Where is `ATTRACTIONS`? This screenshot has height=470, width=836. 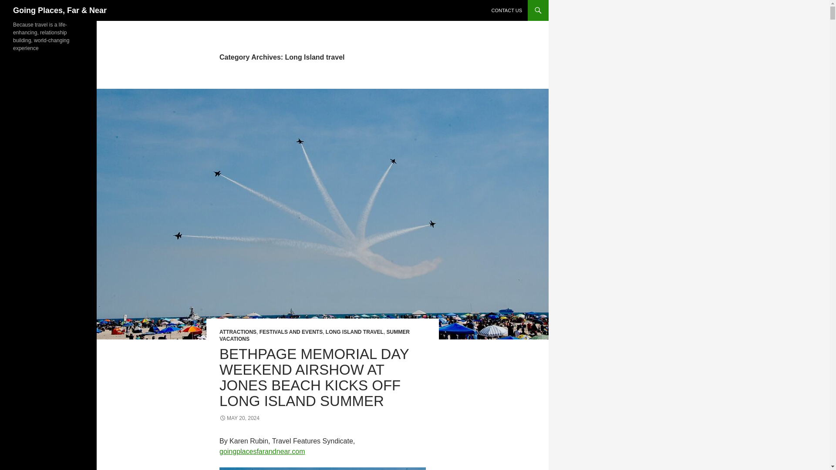
ATTRACTIONS is located at coordinates (238, 332).